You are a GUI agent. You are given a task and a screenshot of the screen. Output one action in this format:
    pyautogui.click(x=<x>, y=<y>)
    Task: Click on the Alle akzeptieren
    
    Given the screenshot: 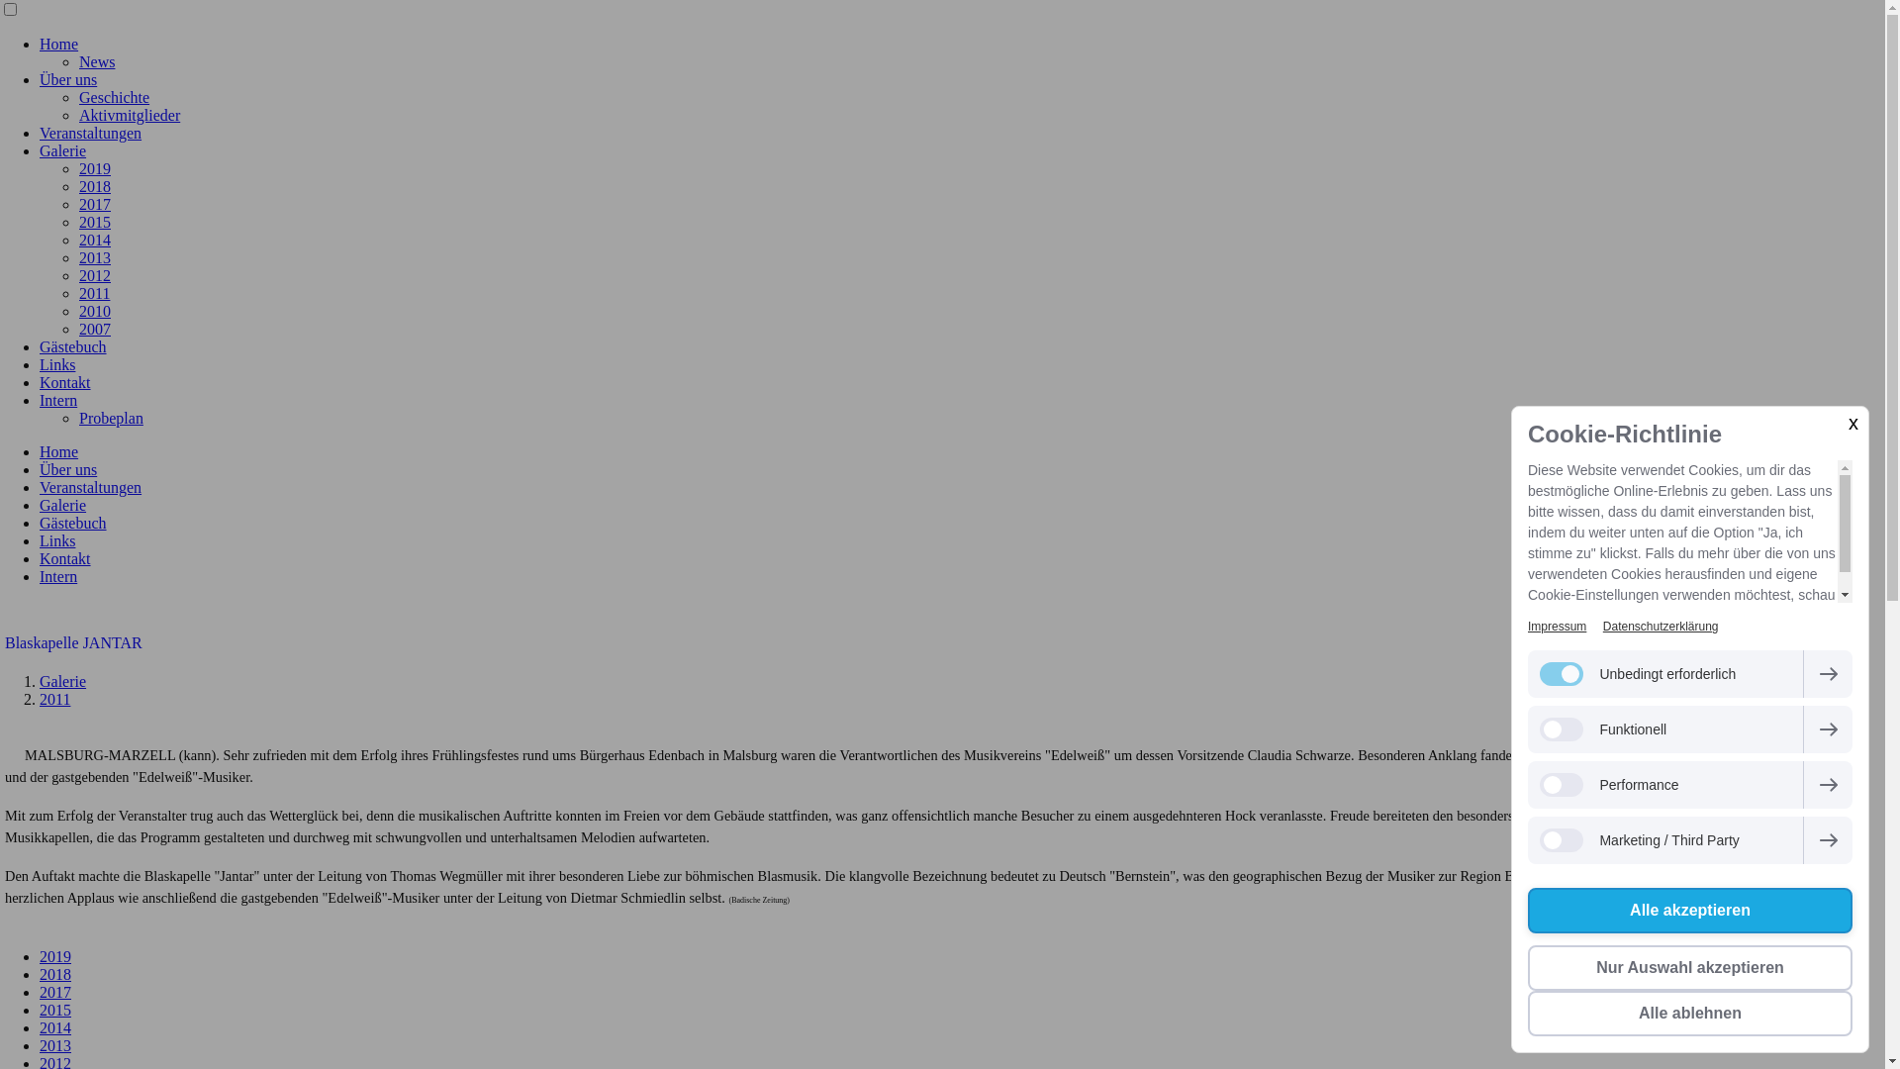 What is the action you would take?
    pyautogui.click(x=1690, y=911)
    